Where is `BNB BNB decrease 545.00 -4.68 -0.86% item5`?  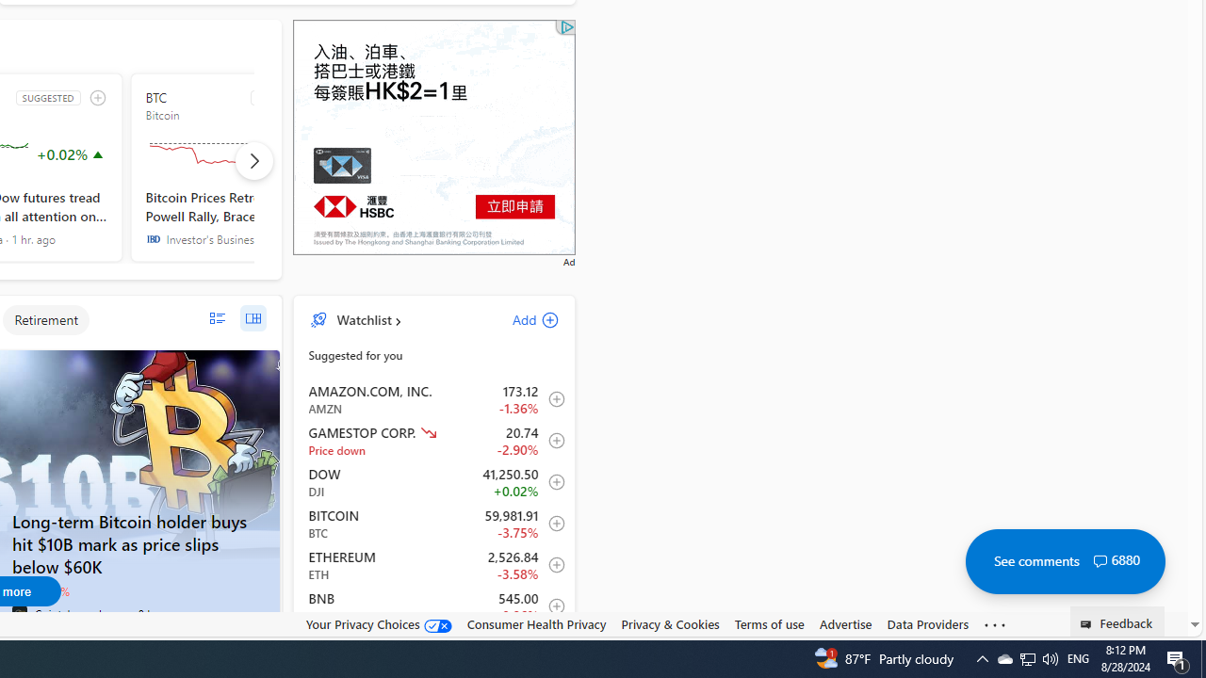
BNB BNB decrease 545.00 -4.68 -0.86% item5 is located at coordinates (434, 606).